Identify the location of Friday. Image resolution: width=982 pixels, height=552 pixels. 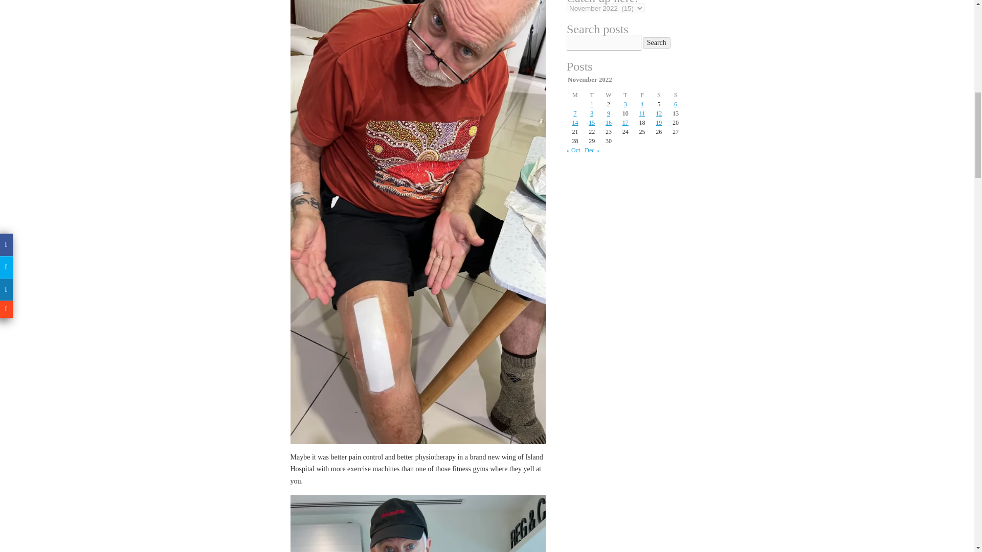
(641, 95).